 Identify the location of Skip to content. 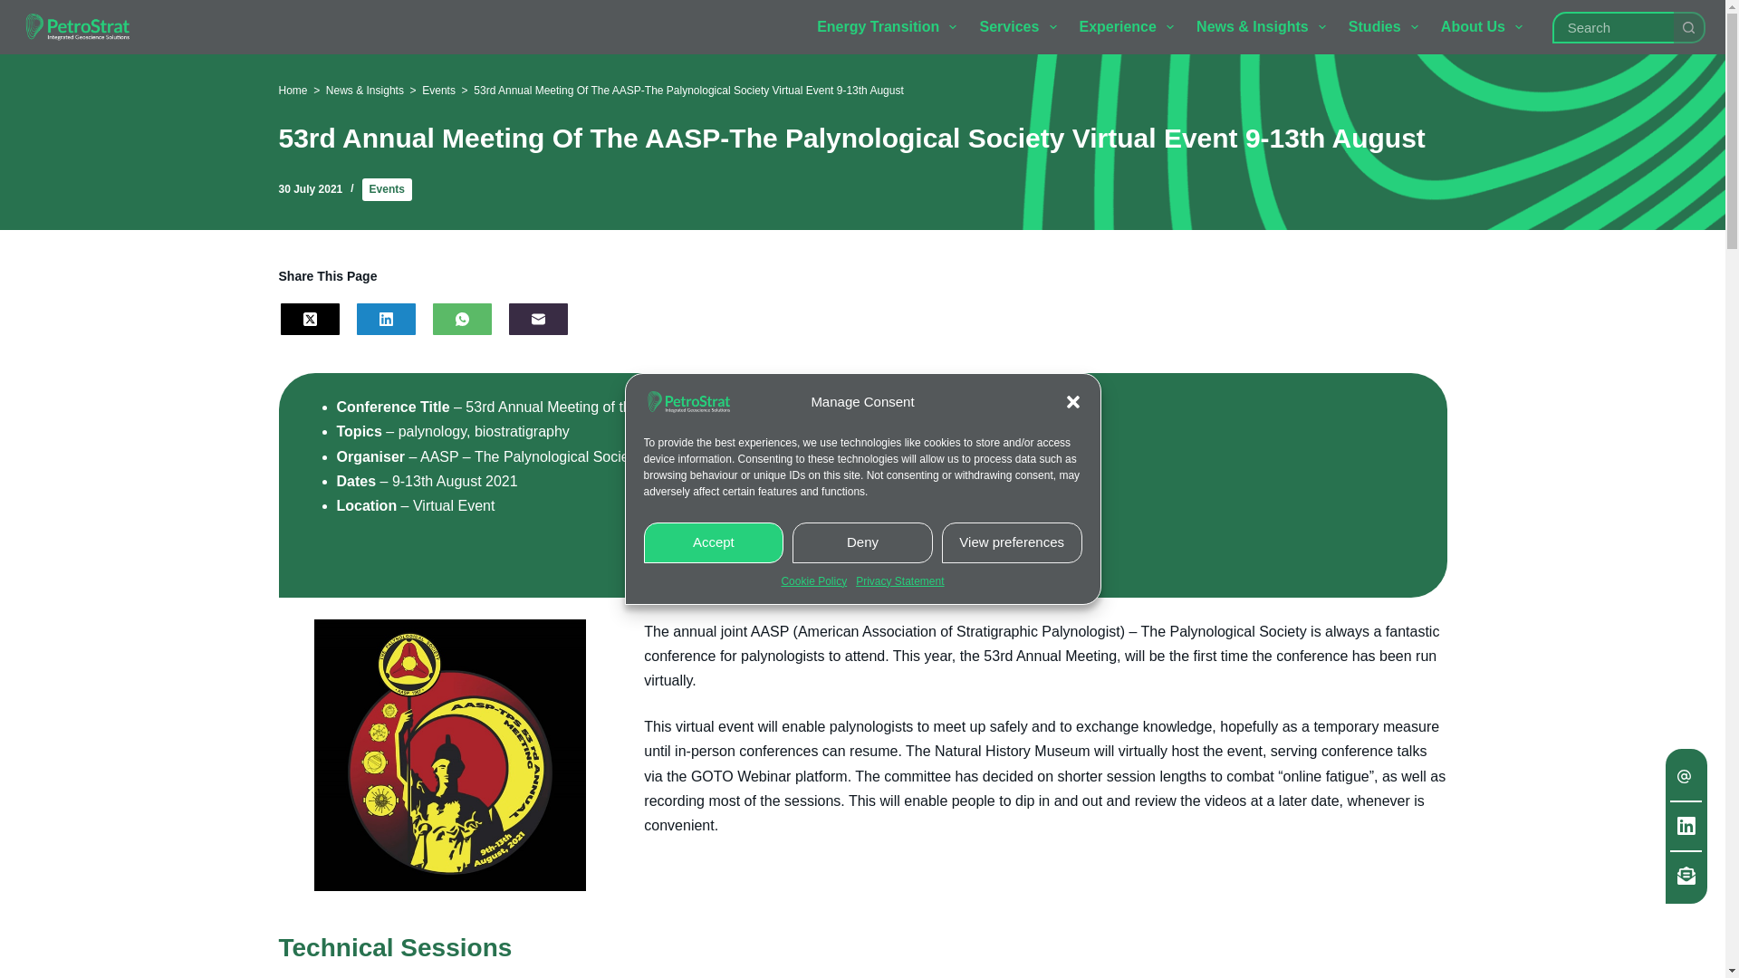
(18, 9).